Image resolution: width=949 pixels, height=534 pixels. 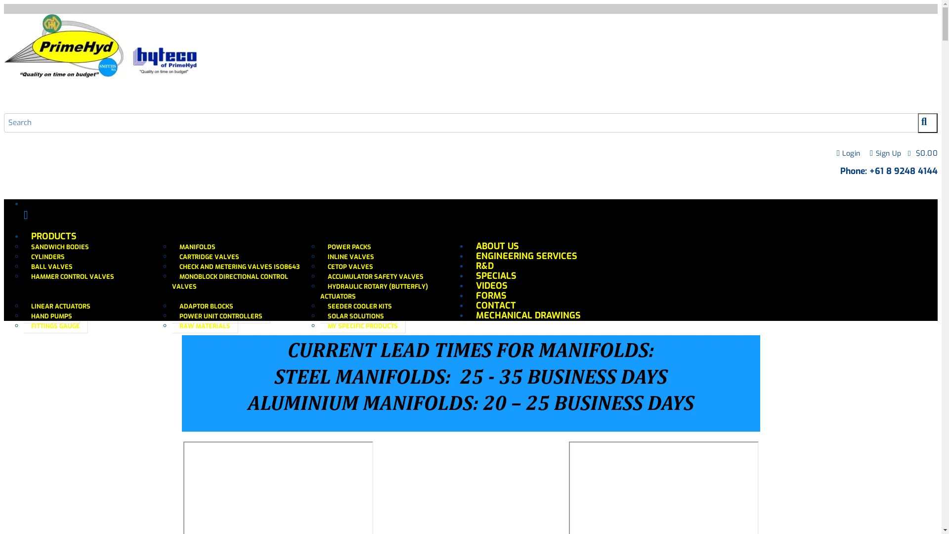 What do you see at coordinates (205, 326) in the screenshot?
I see `RAW MATERIALS` at bounding box center [205, 326].